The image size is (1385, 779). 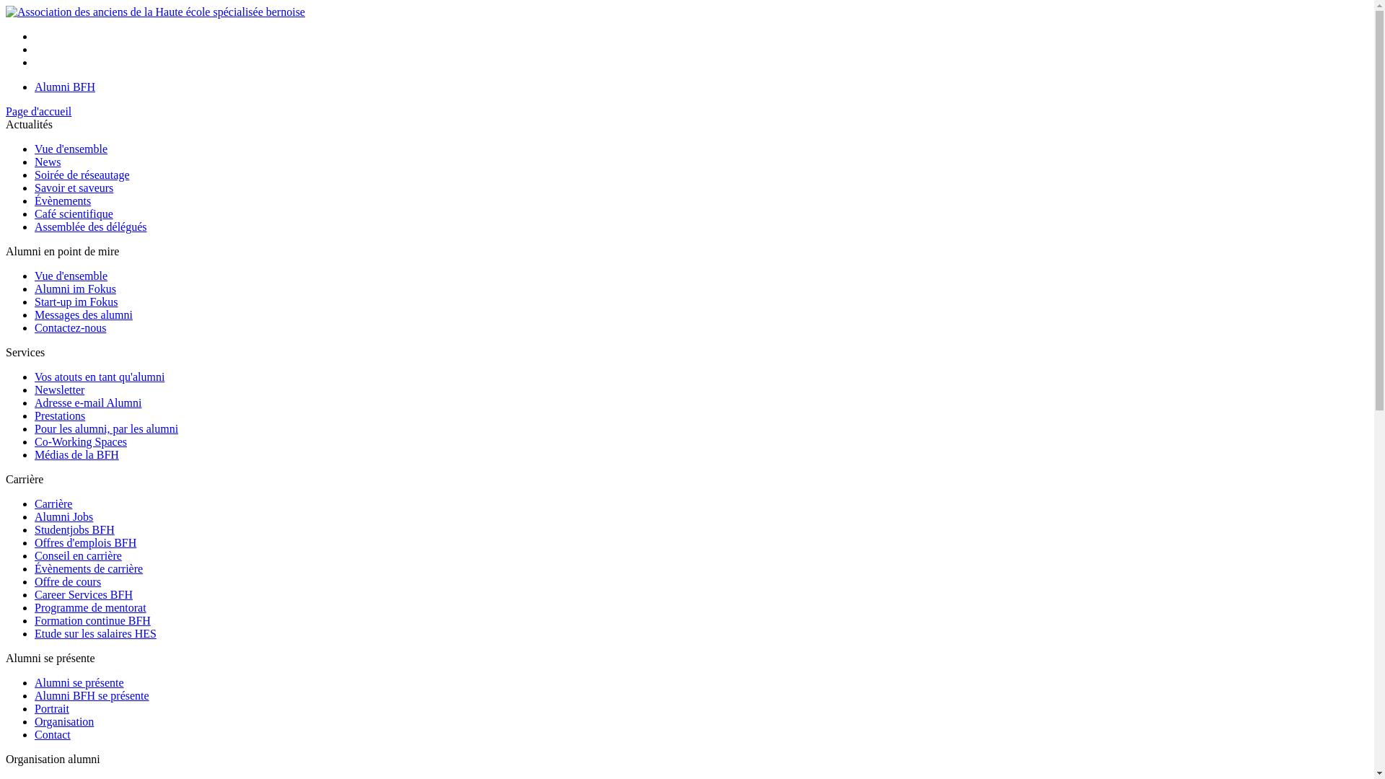 I want to click on Newsletter, so click(x=59, y=389).